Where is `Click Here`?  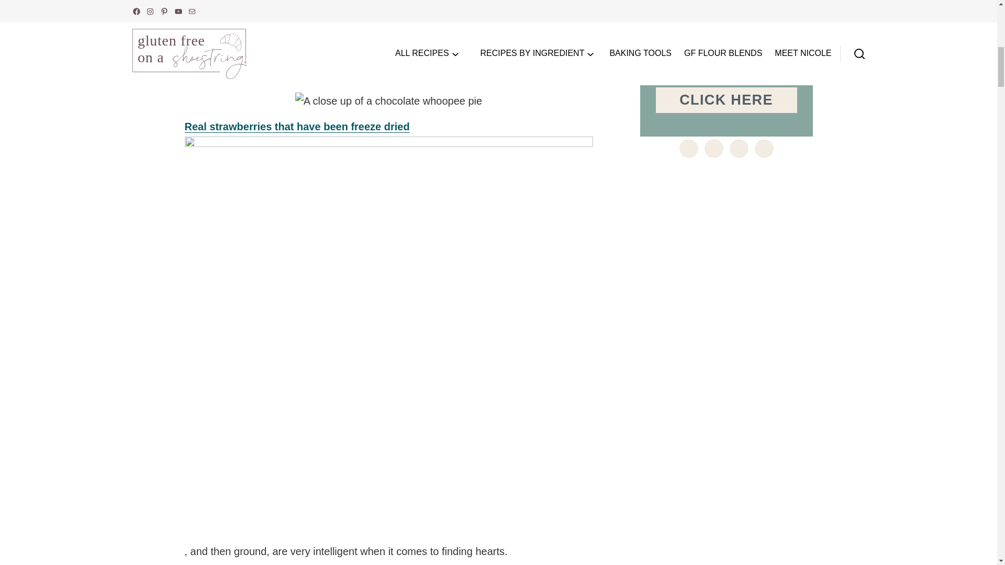
Click Here is located at coordinates (725, 100).